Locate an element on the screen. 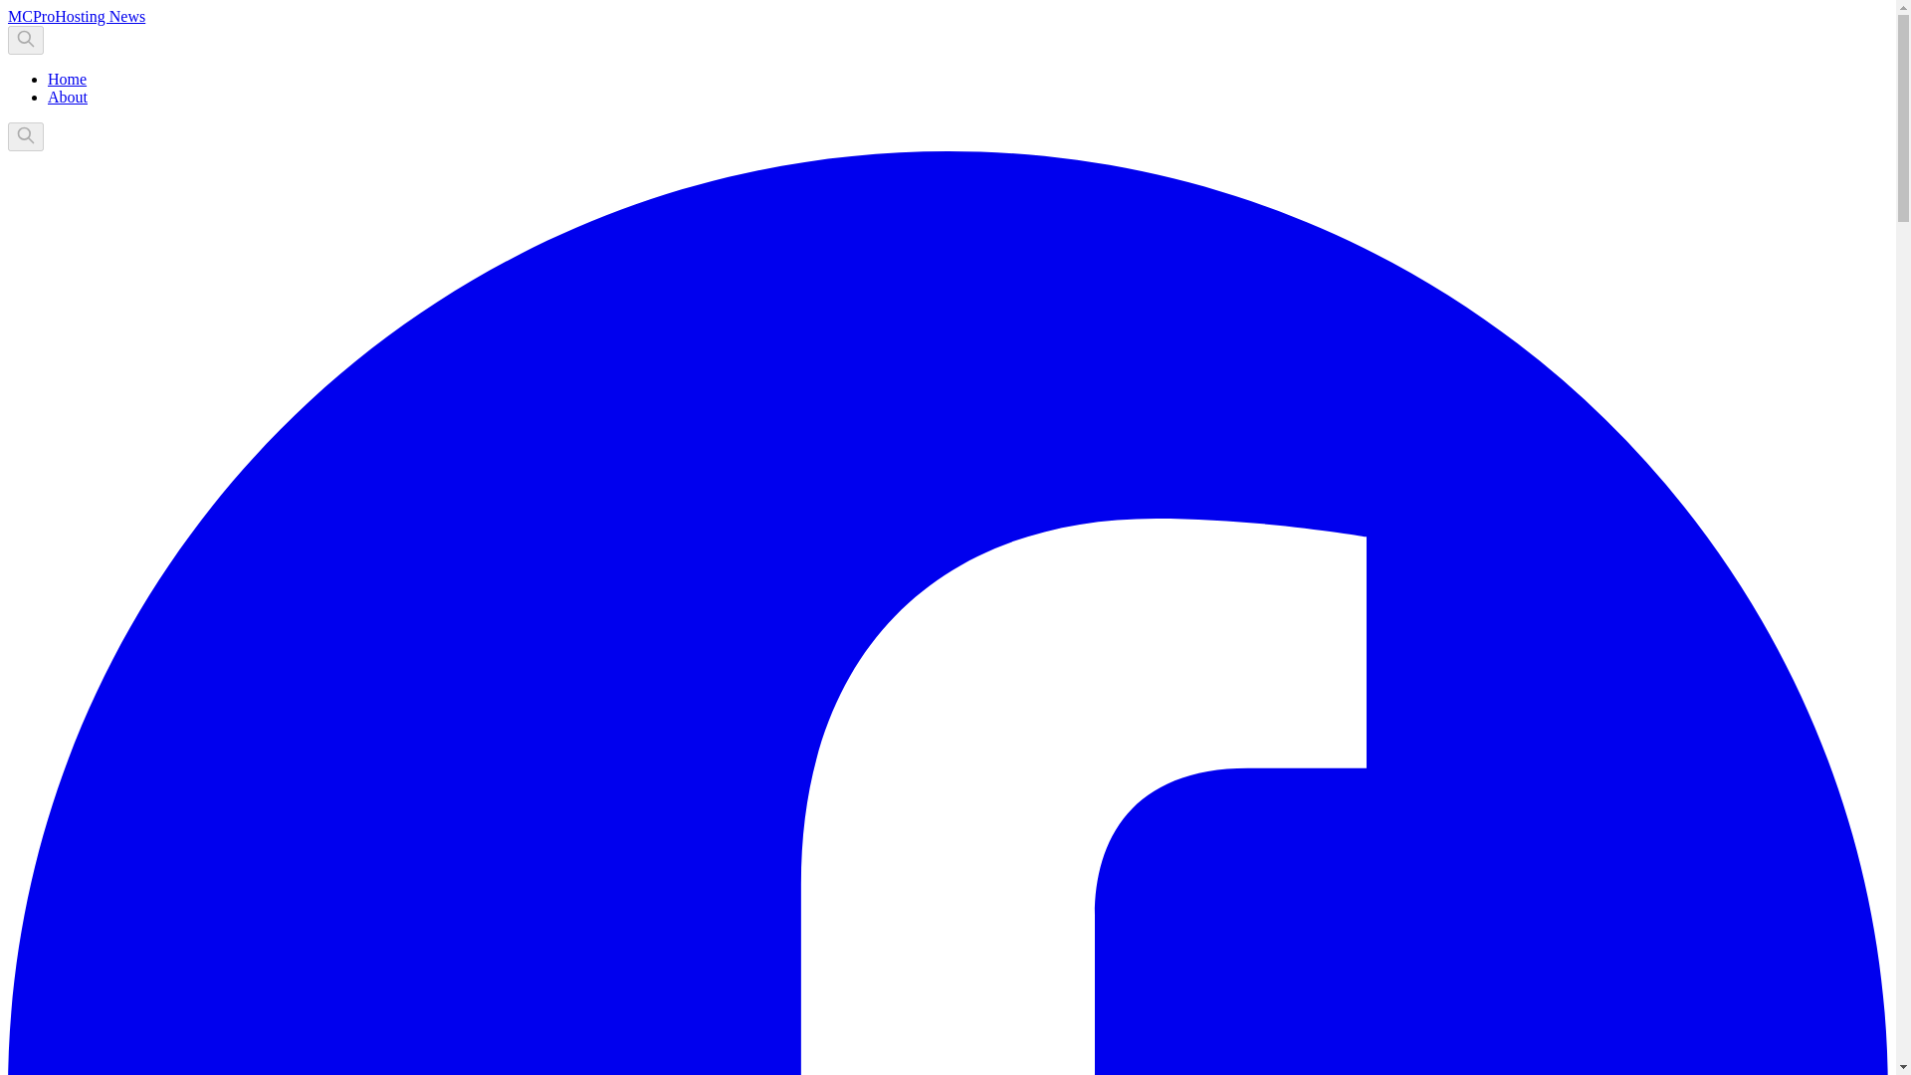 This screenshot has width=1911, height=1075. About is located at coordinates (68, 96).